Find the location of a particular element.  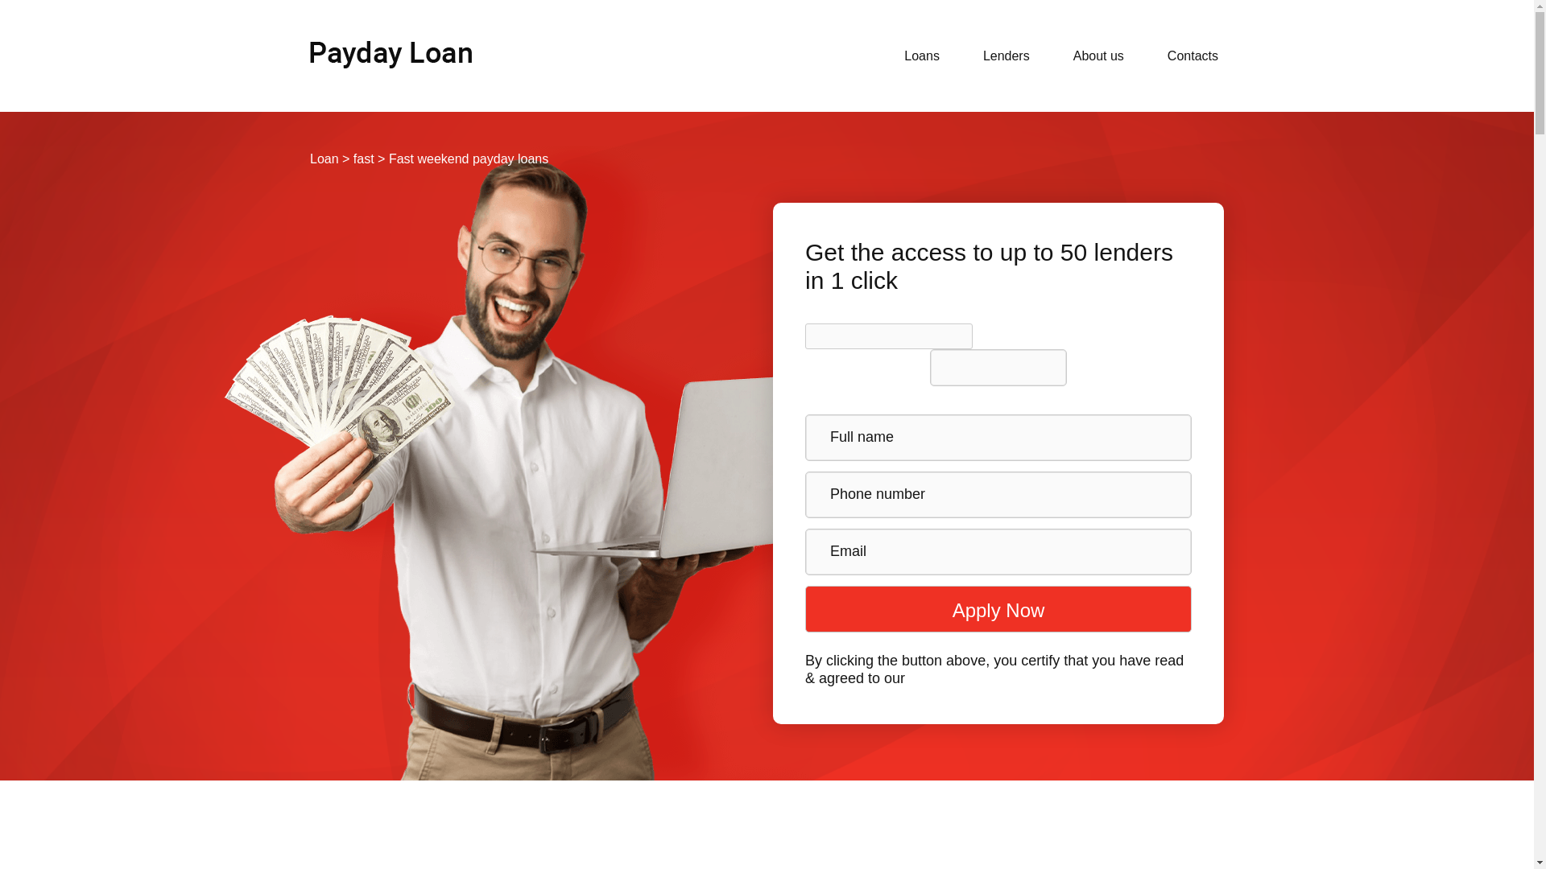

Contacts is located at coordinates (1193, 56).